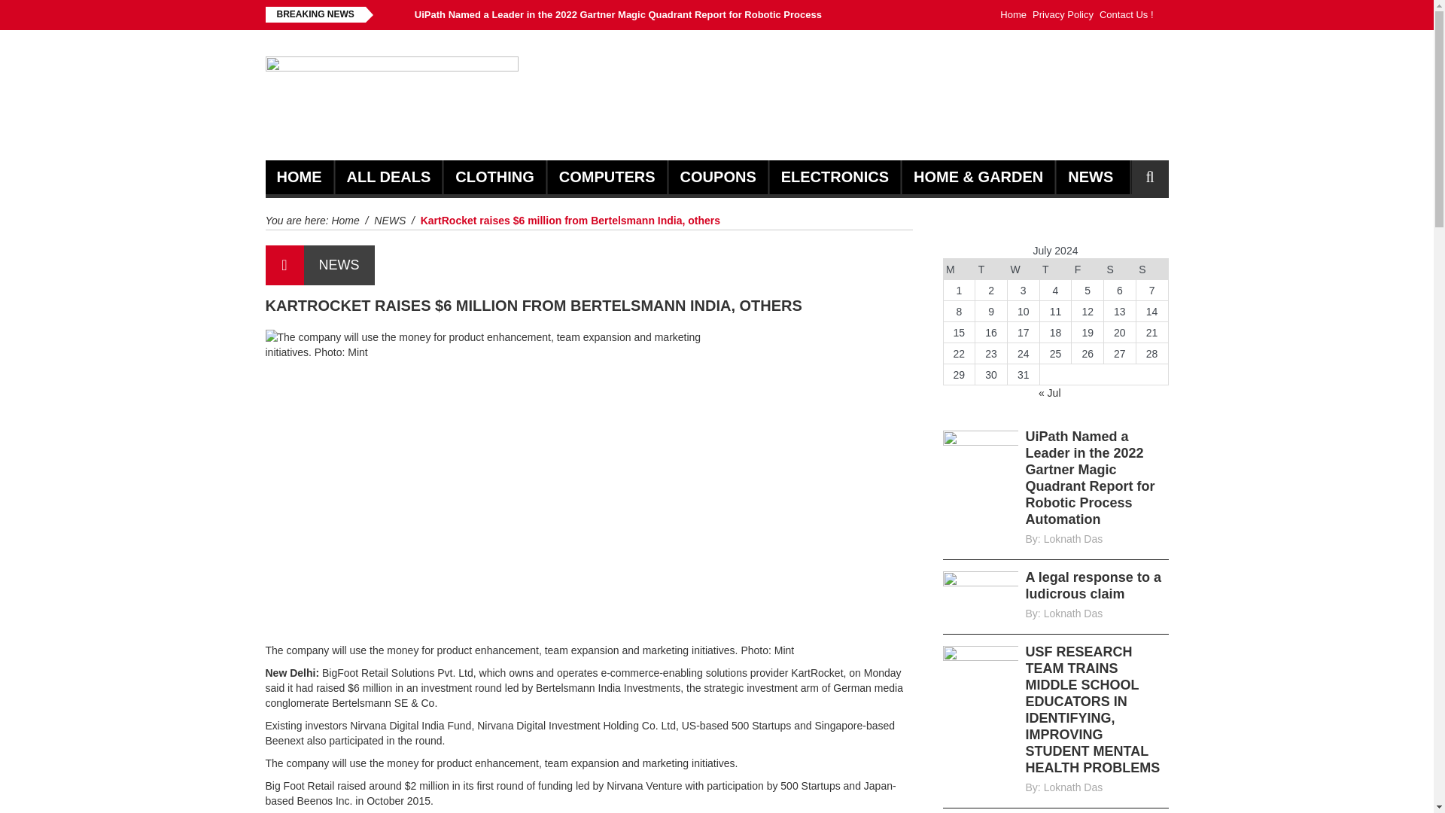 The width and height of the screenshot is (1445, 813). What do you see at coordinates (1090, 177) in the screenshot?
I see `NEWS` at bounding box center [1090, 177].